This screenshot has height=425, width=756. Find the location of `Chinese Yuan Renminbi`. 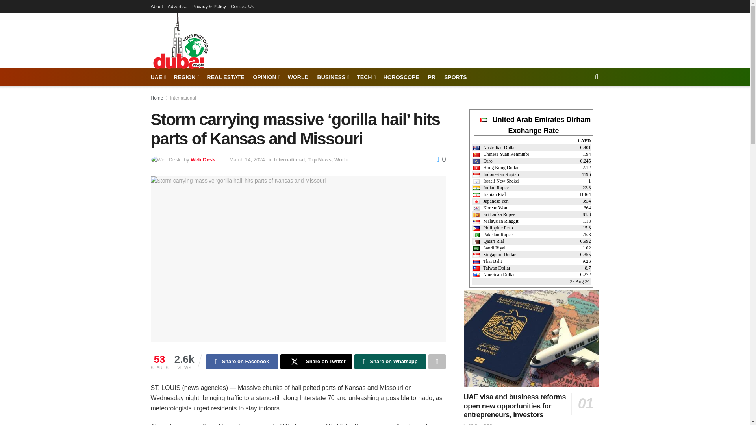

Chinese Yuan Renminbi is located at coordinates (476, 154).